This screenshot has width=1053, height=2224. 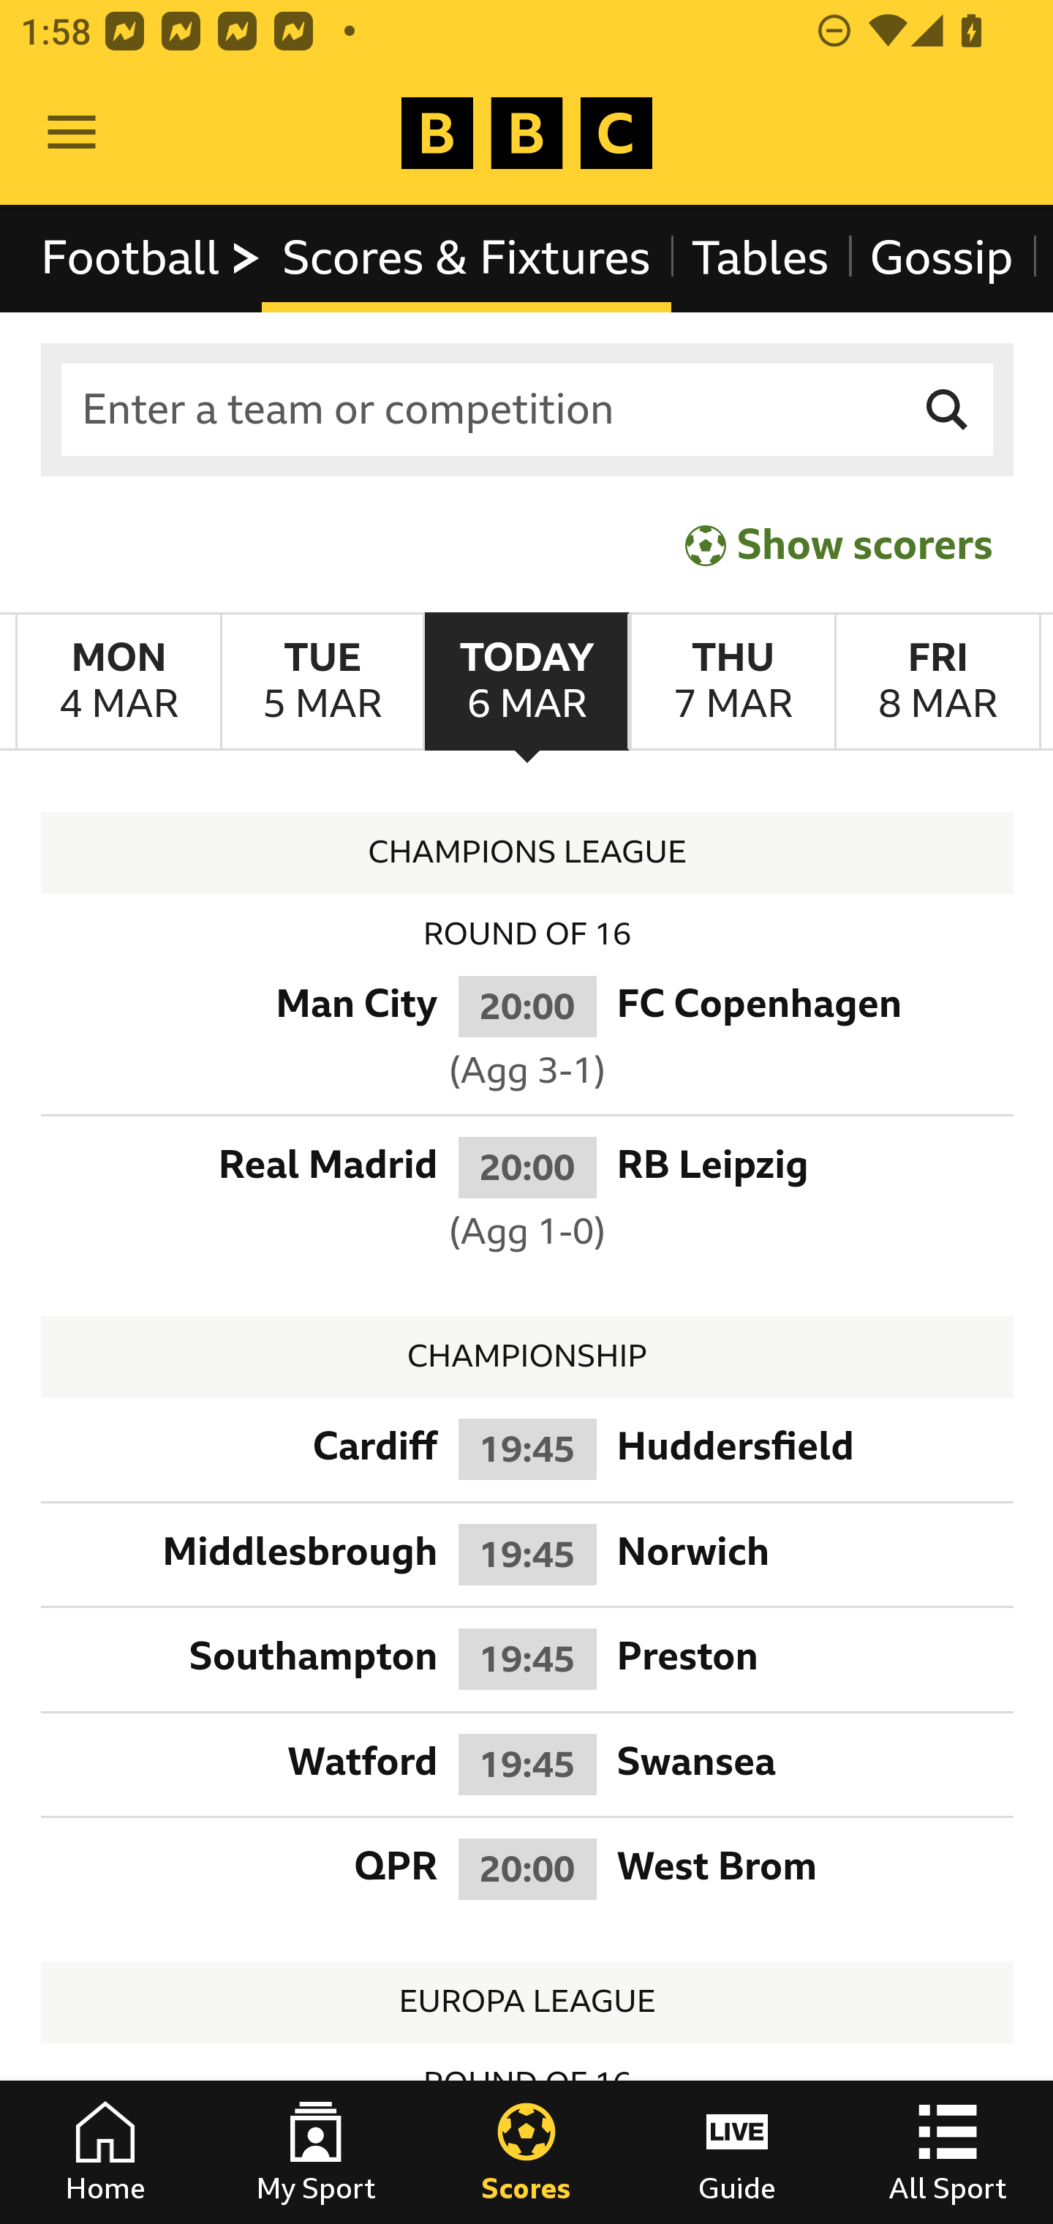 What do you see at coordinates (105, 2152) in the screenshot?
I see `Home` at bounding box center [105, 2152].